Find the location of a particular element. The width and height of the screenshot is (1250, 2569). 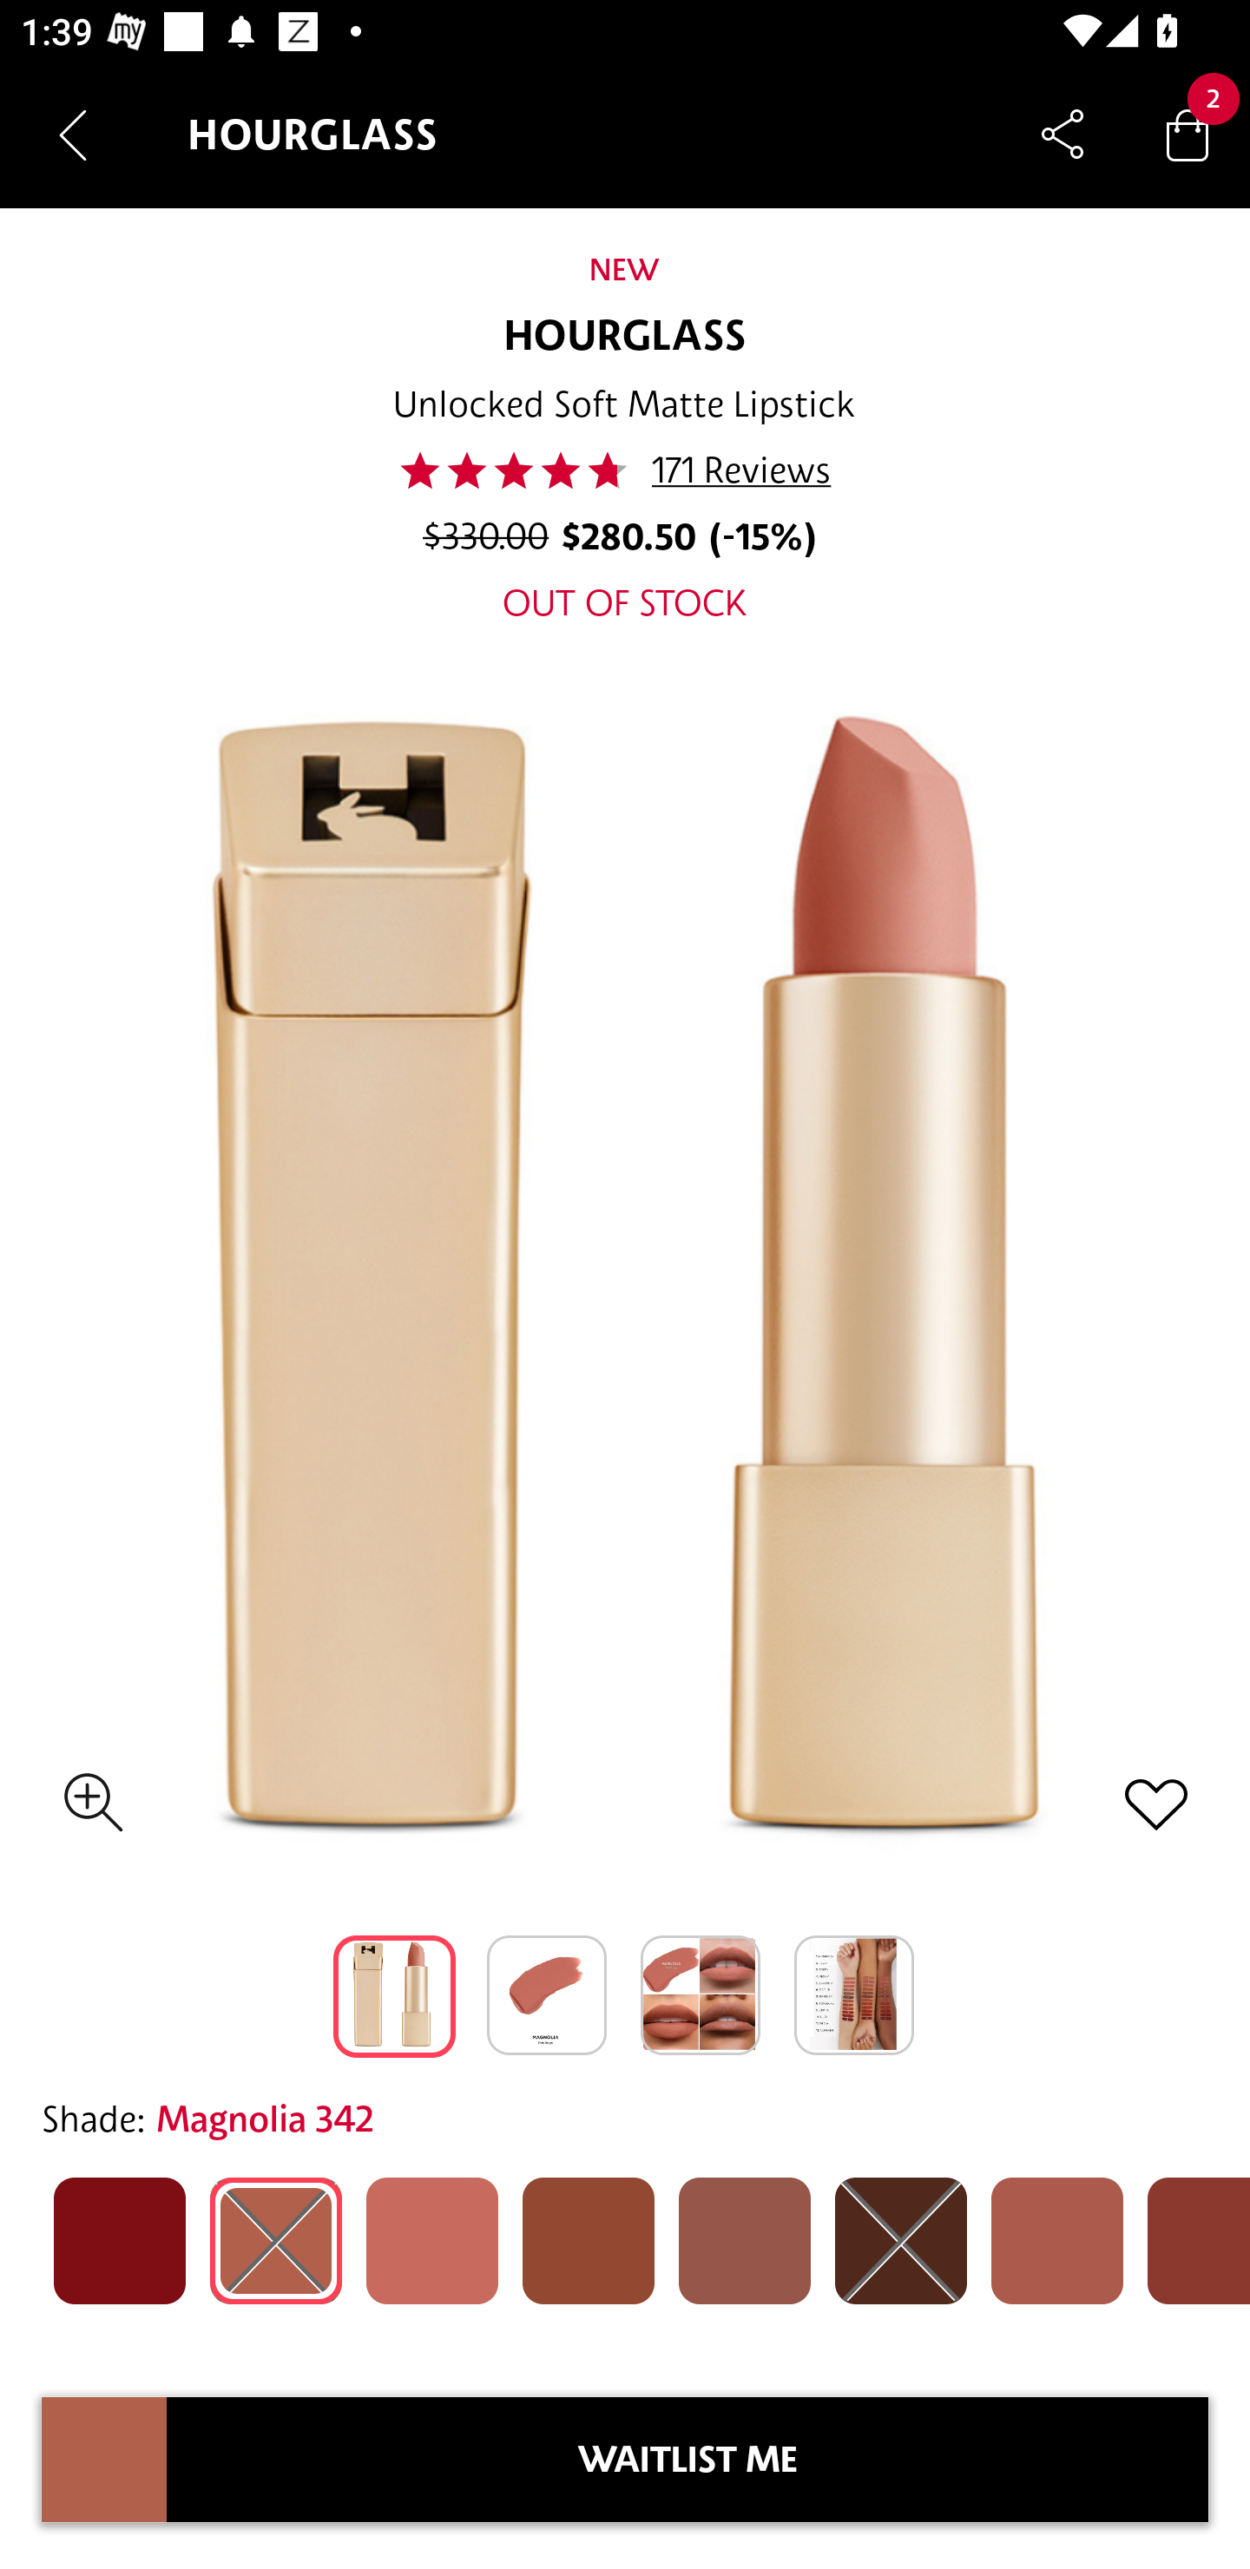

WAITLIST ME is located at coordinates (687, 2460).